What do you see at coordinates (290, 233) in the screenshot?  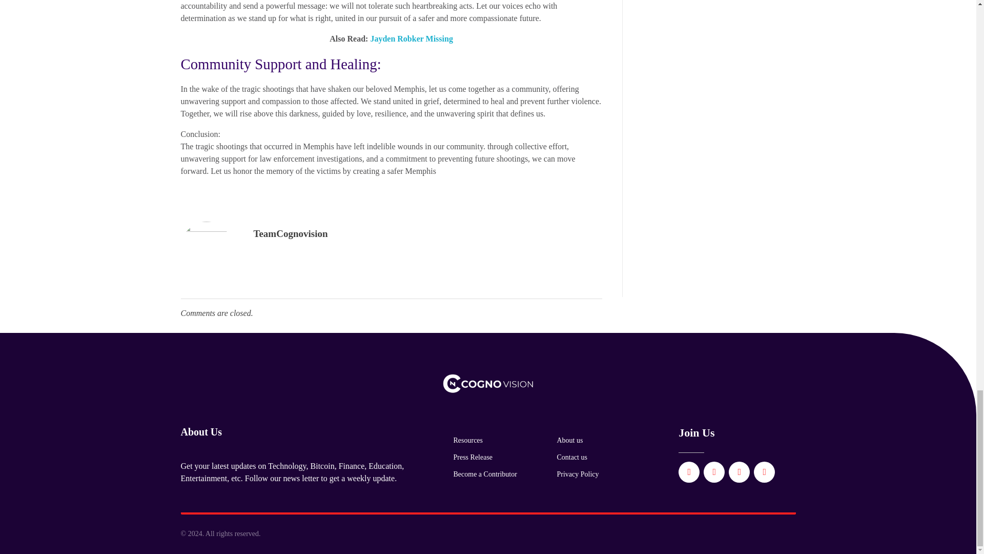 I see `View all posts by TeamCognovision` at bounding box center [290, 233].